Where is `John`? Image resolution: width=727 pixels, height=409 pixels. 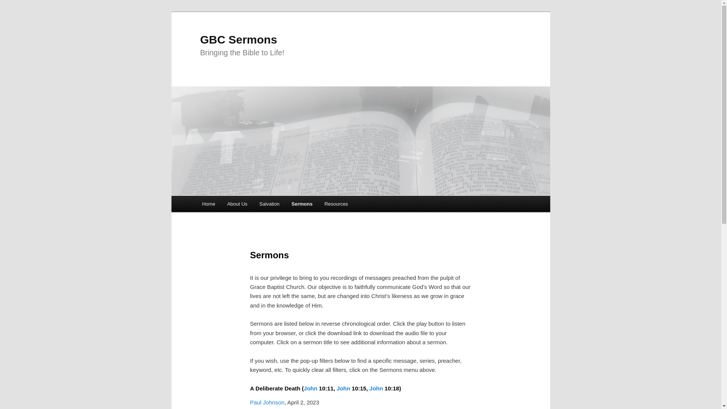
John is located at coordinates (376, 388).